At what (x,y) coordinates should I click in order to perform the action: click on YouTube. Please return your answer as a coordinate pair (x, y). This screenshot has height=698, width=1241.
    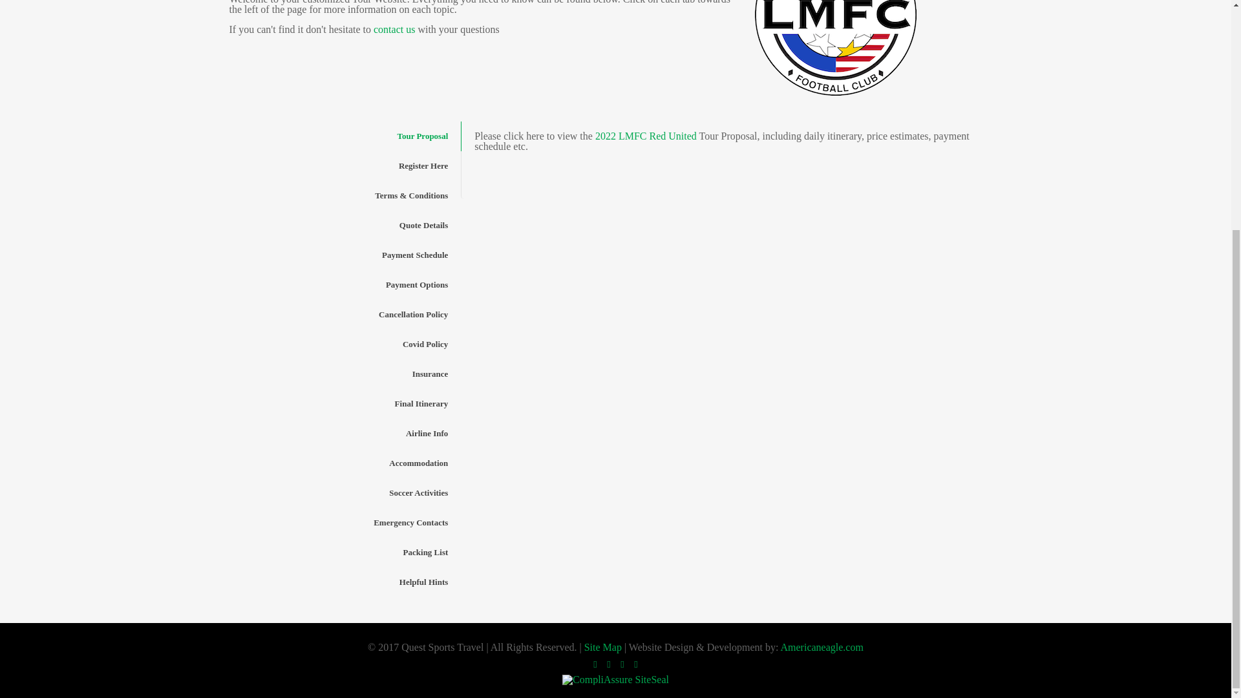
    Looking at the image, I should click on (623, 664).